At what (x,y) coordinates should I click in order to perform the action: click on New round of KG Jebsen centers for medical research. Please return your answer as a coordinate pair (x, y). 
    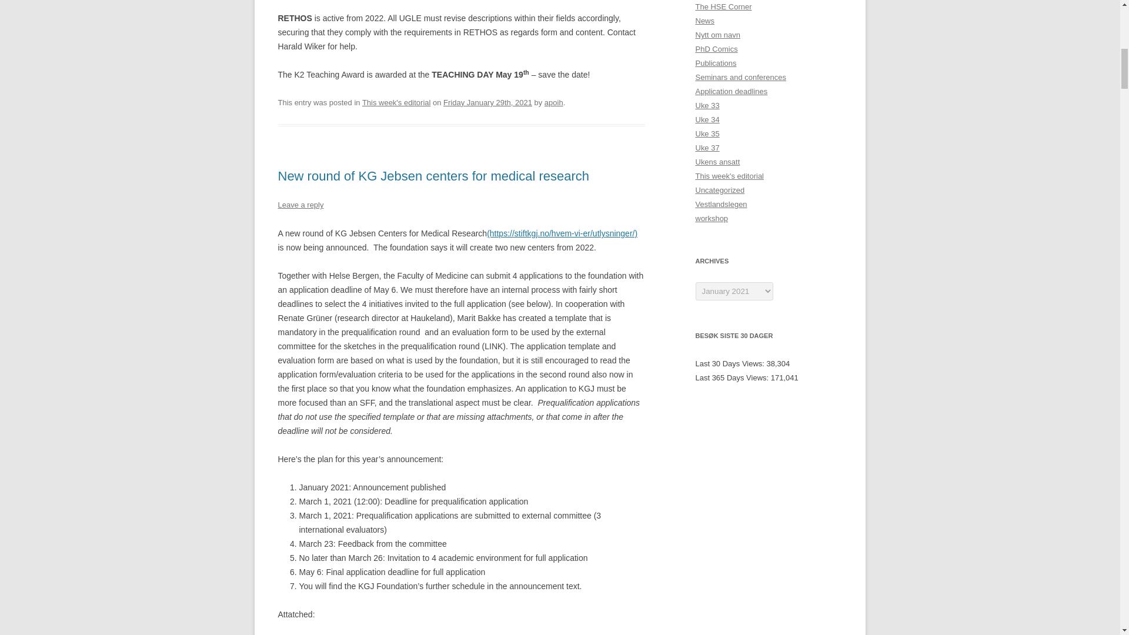
    Looking at the image, I should click on (433, 176).